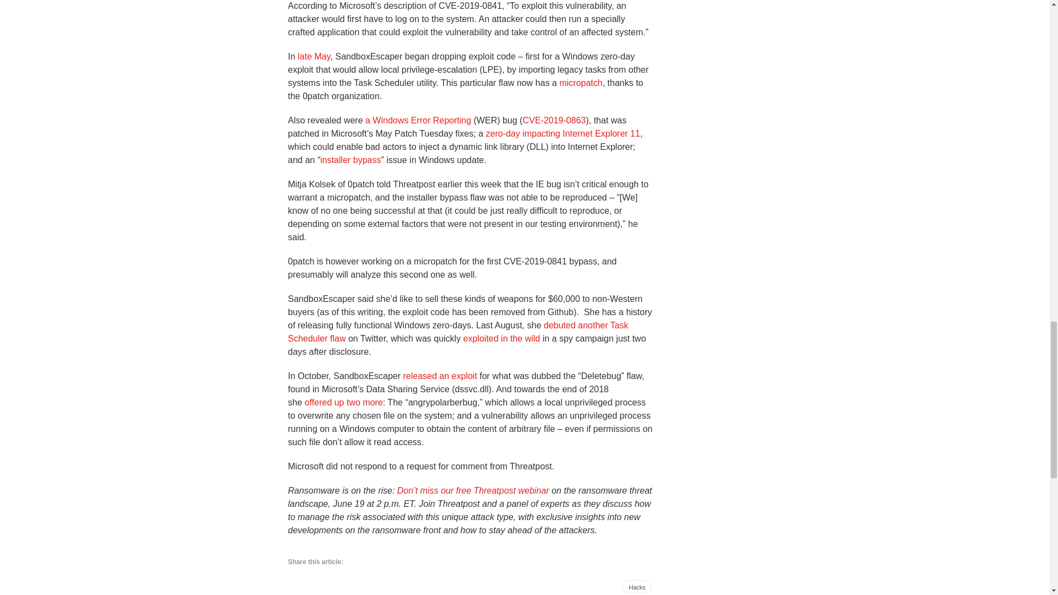  Describe the element at coordinates (418, 120) in the screenshot. I see `a Windows Error Reporting` at that location.